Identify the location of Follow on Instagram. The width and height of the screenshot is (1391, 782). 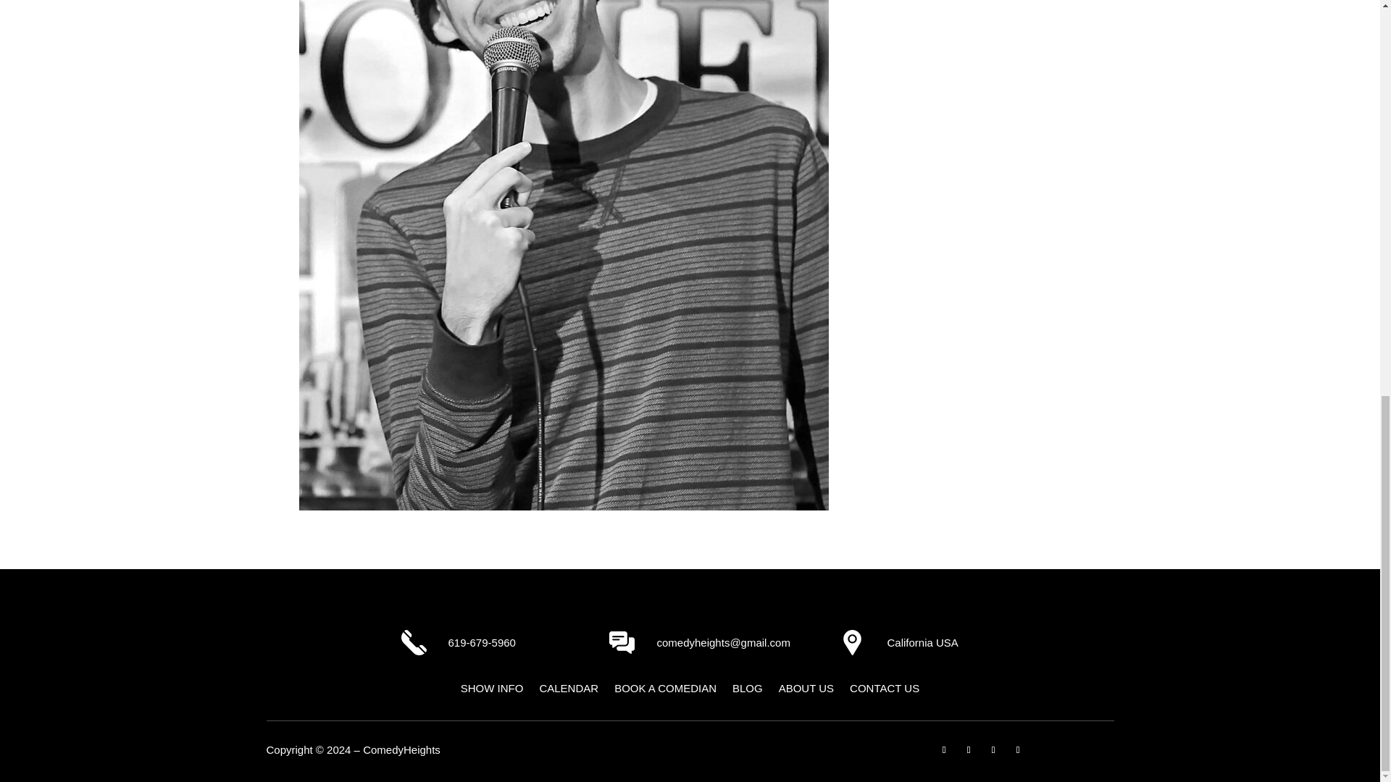
(968, 749).